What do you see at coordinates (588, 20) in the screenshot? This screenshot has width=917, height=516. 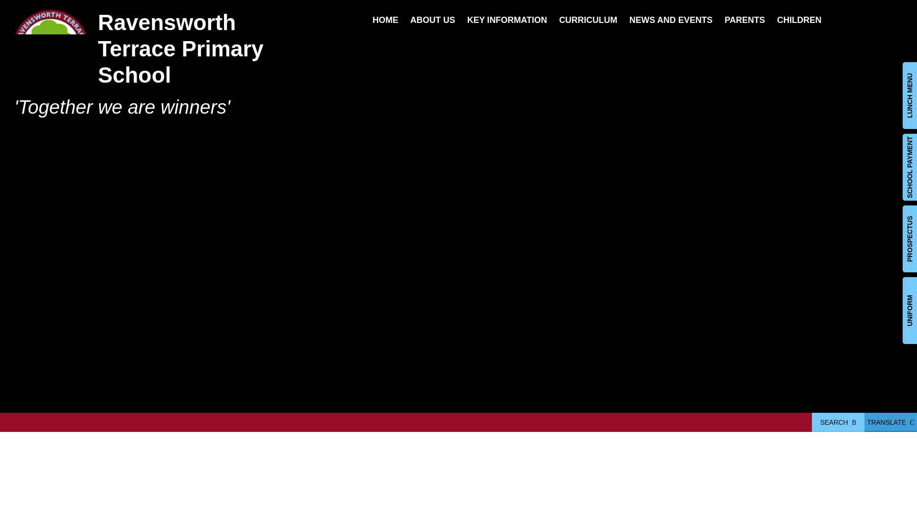 I see `CURRICULUM` at bounding box center [588, 20].